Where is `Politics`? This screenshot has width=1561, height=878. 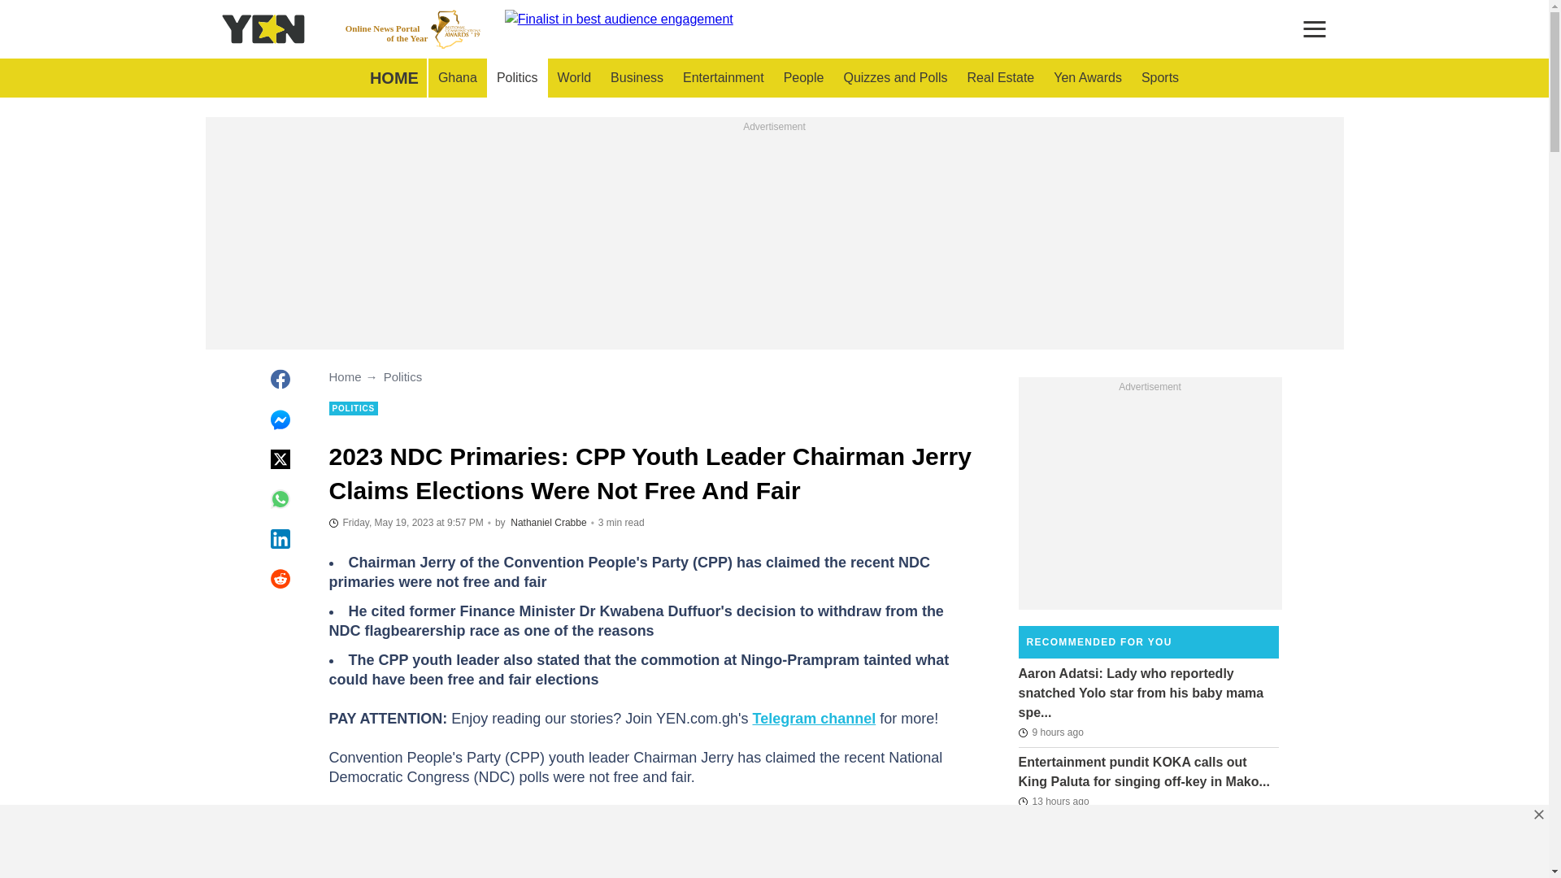 Politics is located at coordinates (517, 78).